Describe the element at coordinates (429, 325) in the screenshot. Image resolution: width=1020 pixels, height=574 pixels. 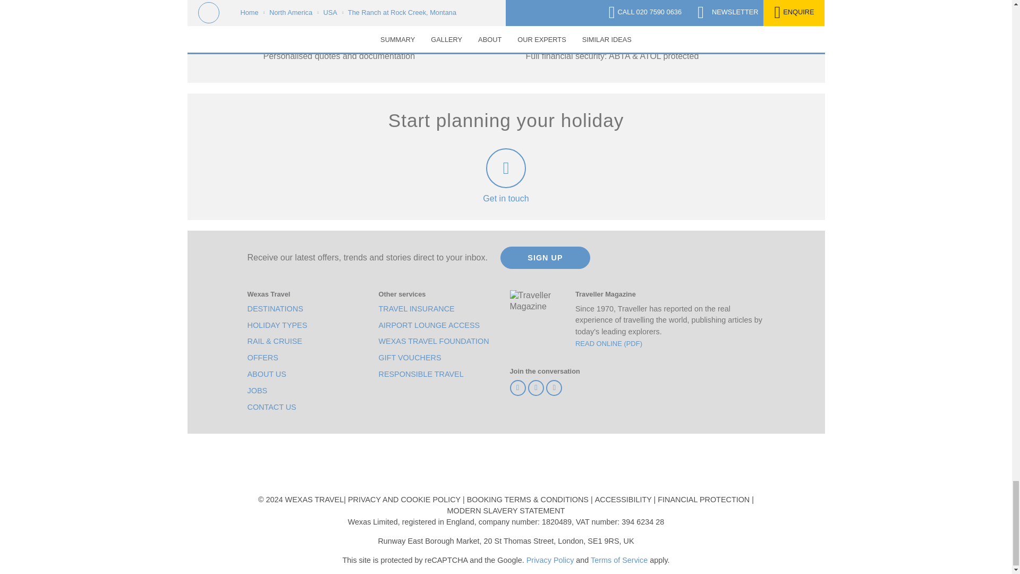
I see `Airport Lounge Access` at that location.